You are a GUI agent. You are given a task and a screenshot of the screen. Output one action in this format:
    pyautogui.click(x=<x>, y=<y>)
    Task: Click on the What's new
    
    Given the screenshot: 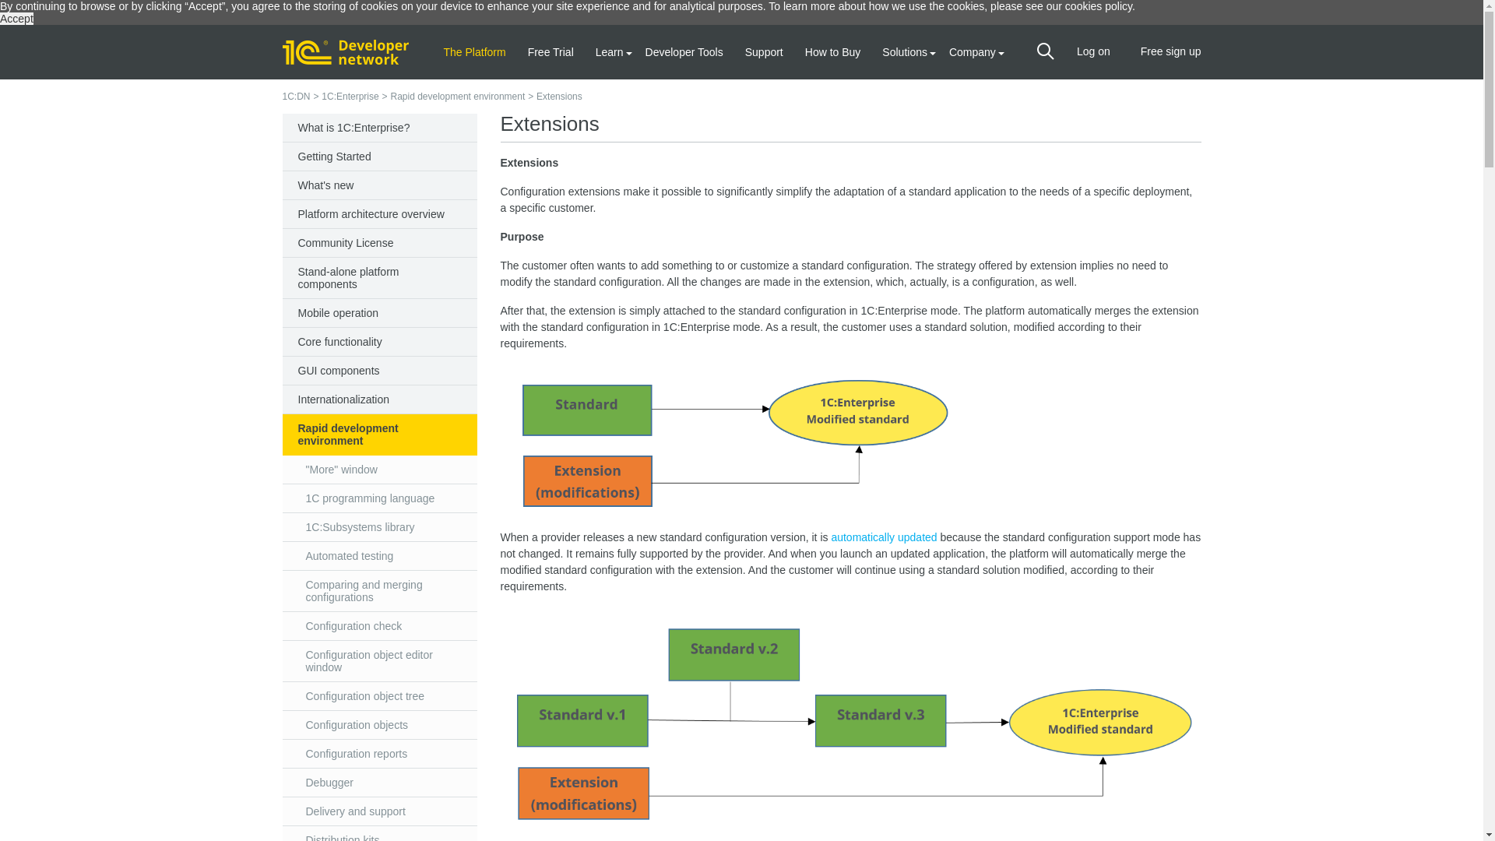 What is the action you would take?
    pyautogui.click(x=379, y=185)
    